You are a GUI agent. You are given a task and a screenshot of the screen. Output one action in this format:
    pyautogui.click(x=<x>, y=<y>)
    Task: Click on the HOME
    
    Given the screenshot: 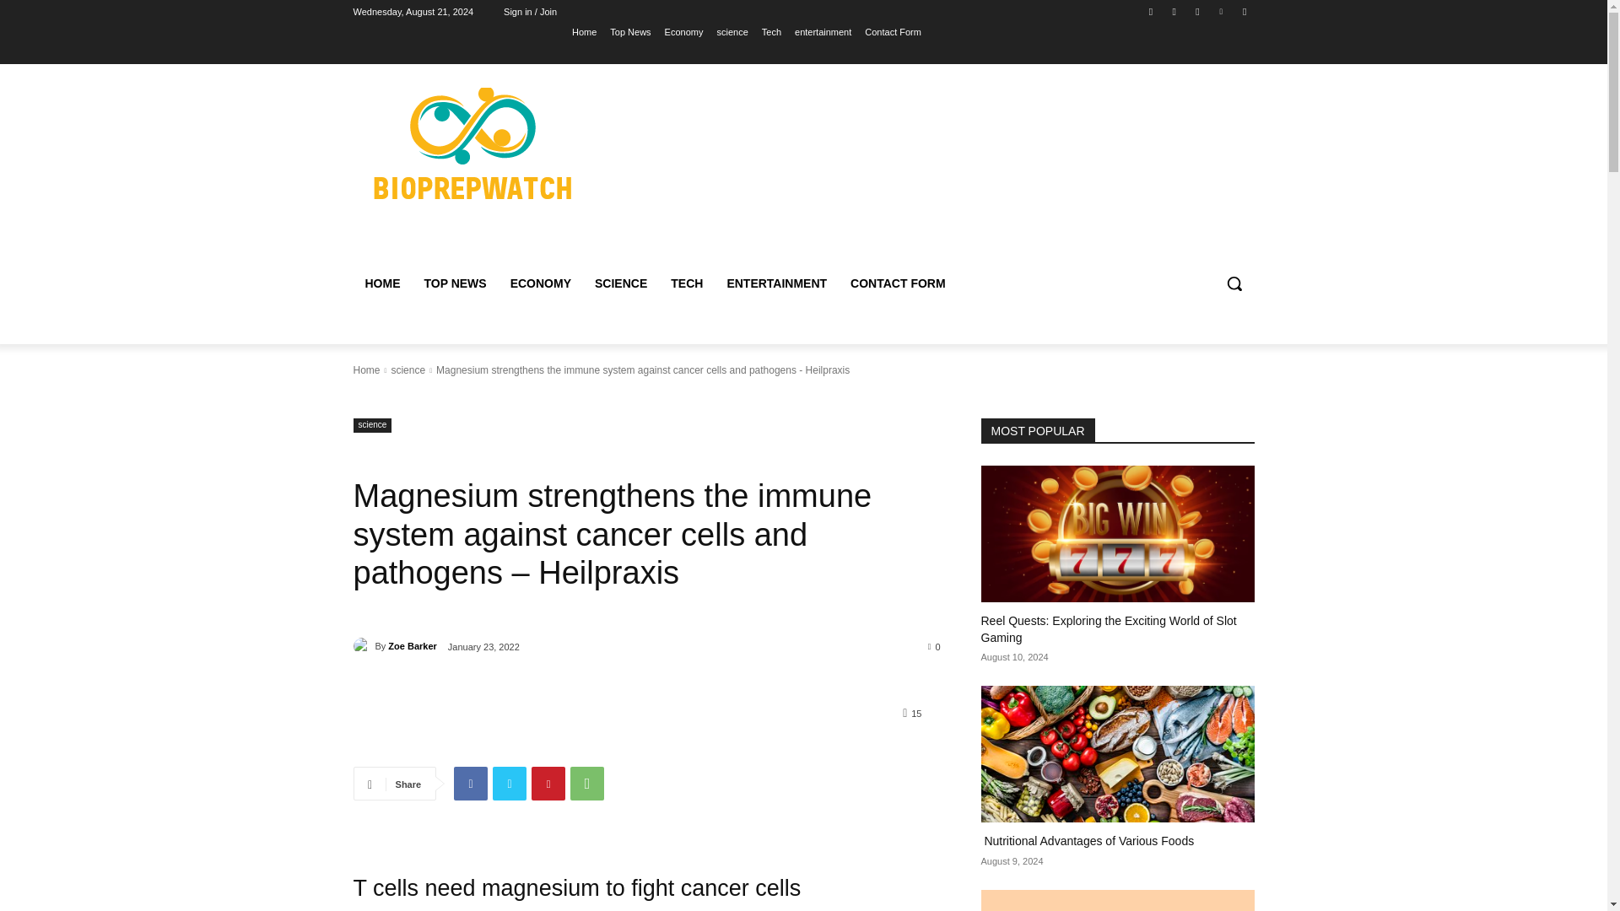 What is the action you would take?
    pyautogui.click(x=381, y=283)
    